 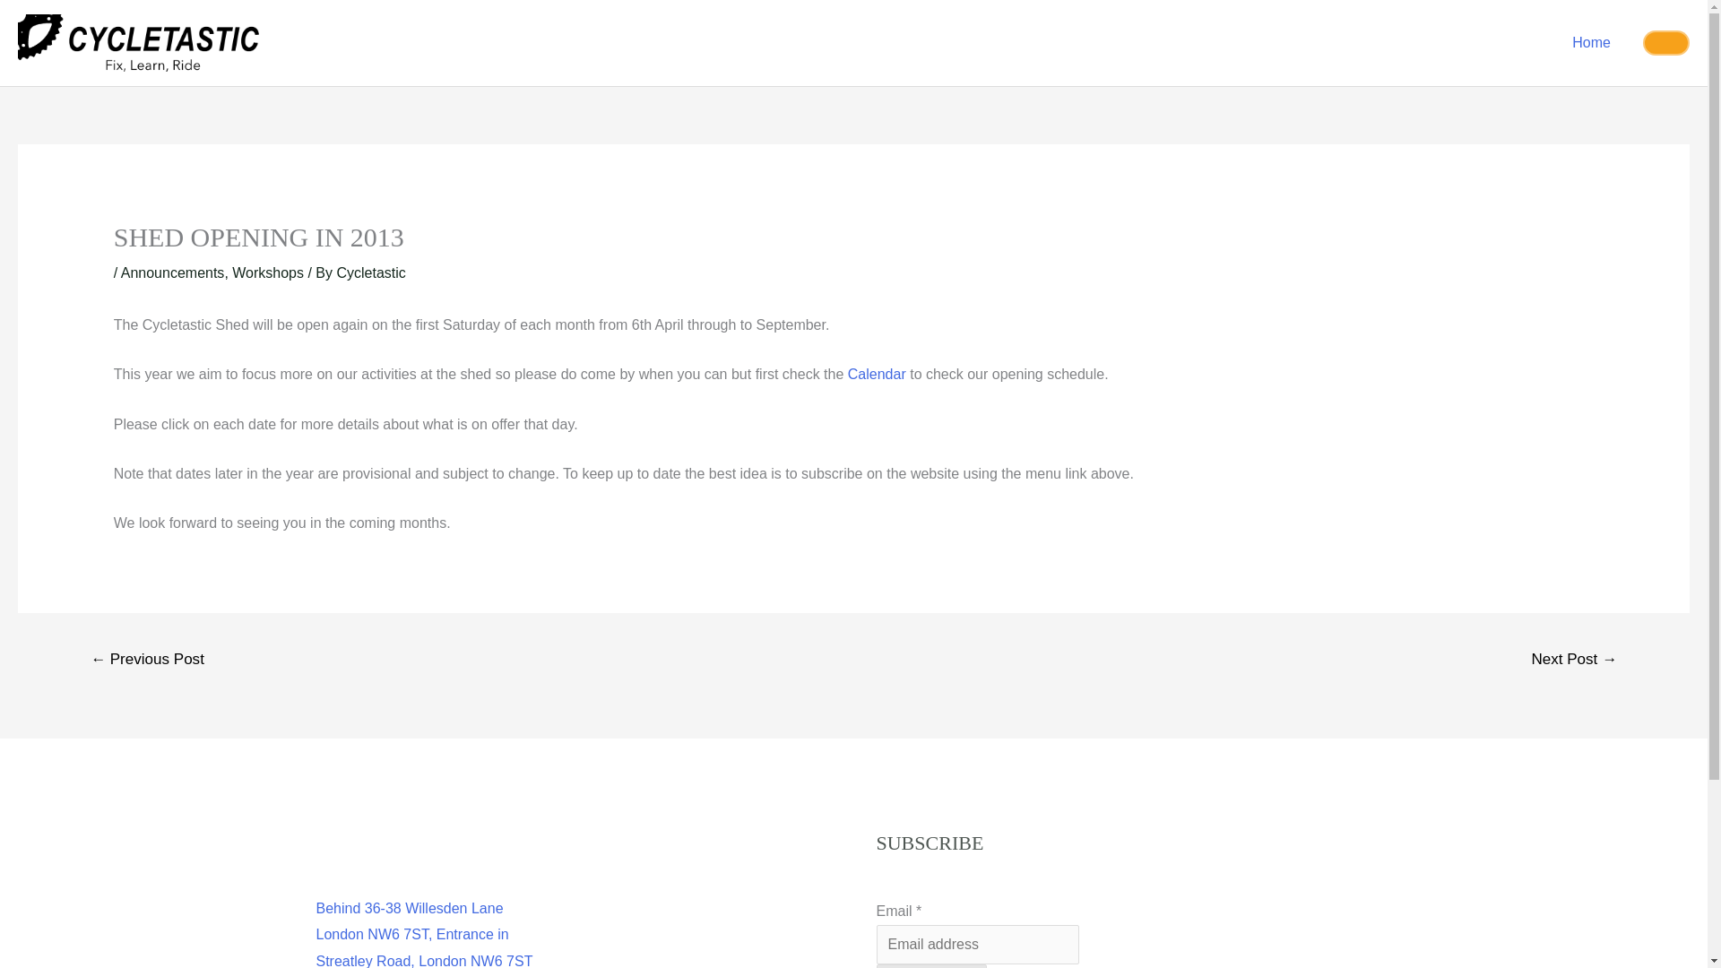 What do you see at coordinates (877, 374) in the screenshot?
I see `Calendar` at bounding box center [877, 374].